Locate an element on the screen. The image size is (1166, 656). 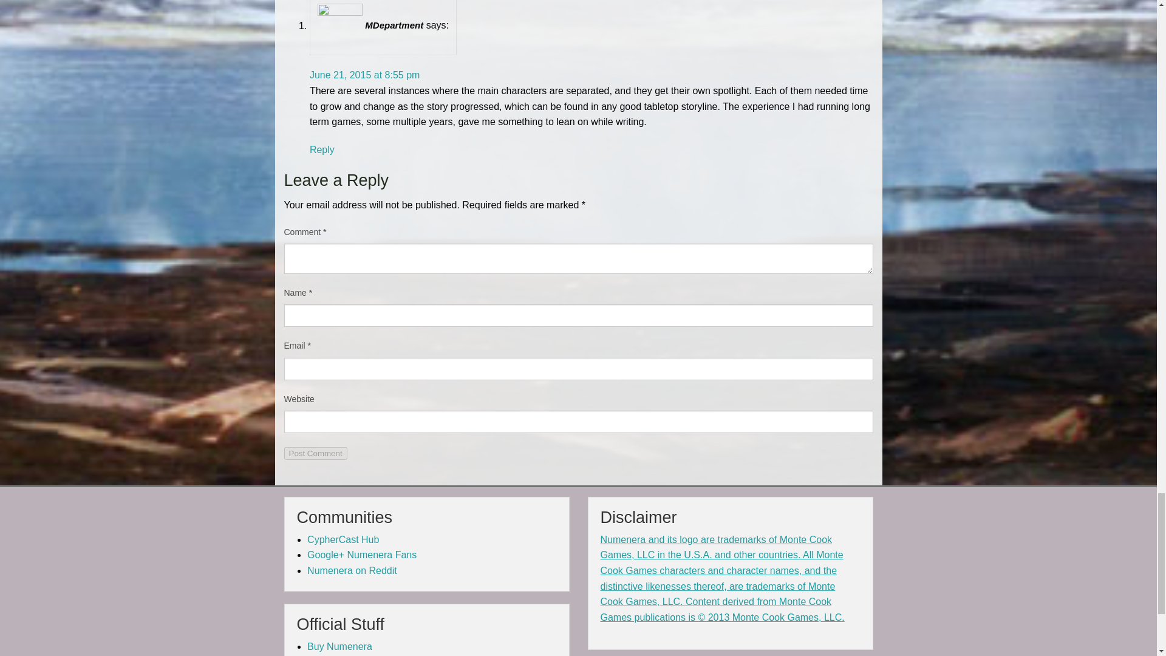
Post Comment is located at coordinates (316, 453).